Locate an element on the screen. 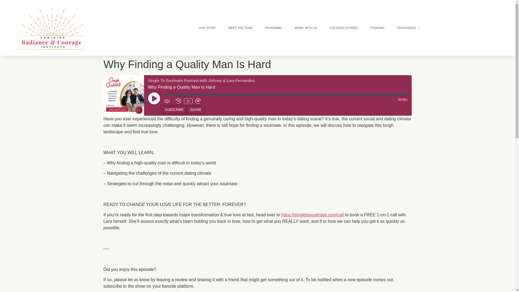 Image resolution: width=519 pixels, height=292 pixels. PROGRAMS is located at coordinates (274, 28).